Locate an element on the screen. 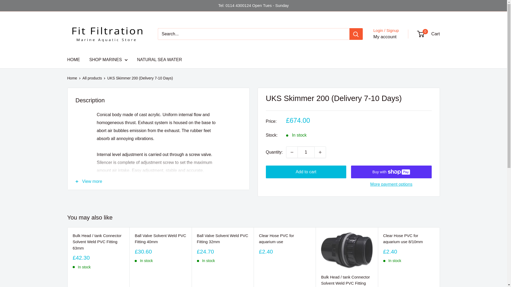 The width and height of the screenshot is (511, 287). 1 is located at coordinates (306, 152).